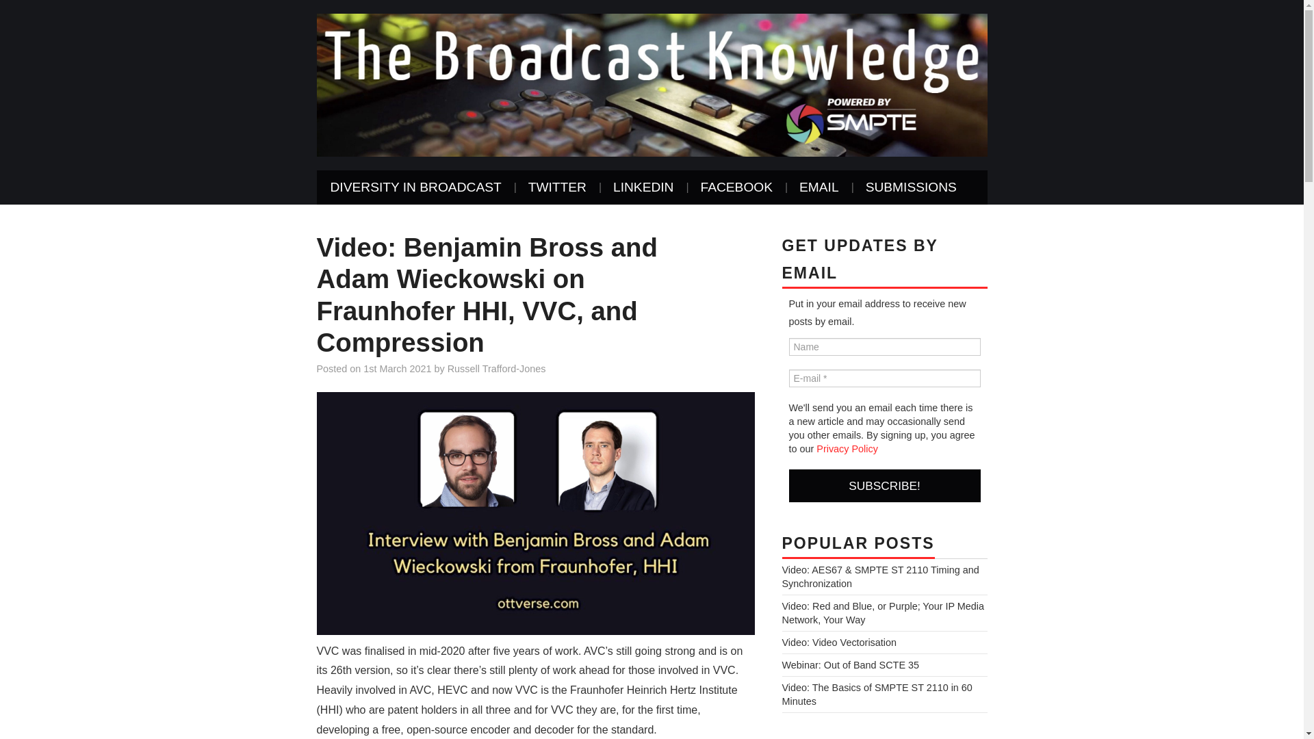 This screenshot has width=1314, height=739. What do you see at coordinates (397, 368) in the screenshot?
I see `06:33` at bounding box center [397, 368].